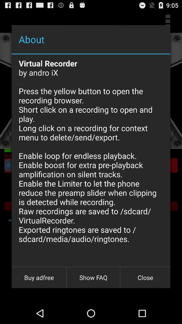 The height and width of the screenshot is (324, 182). I want to click on tap the icon next to close icon, so click(93, 277).